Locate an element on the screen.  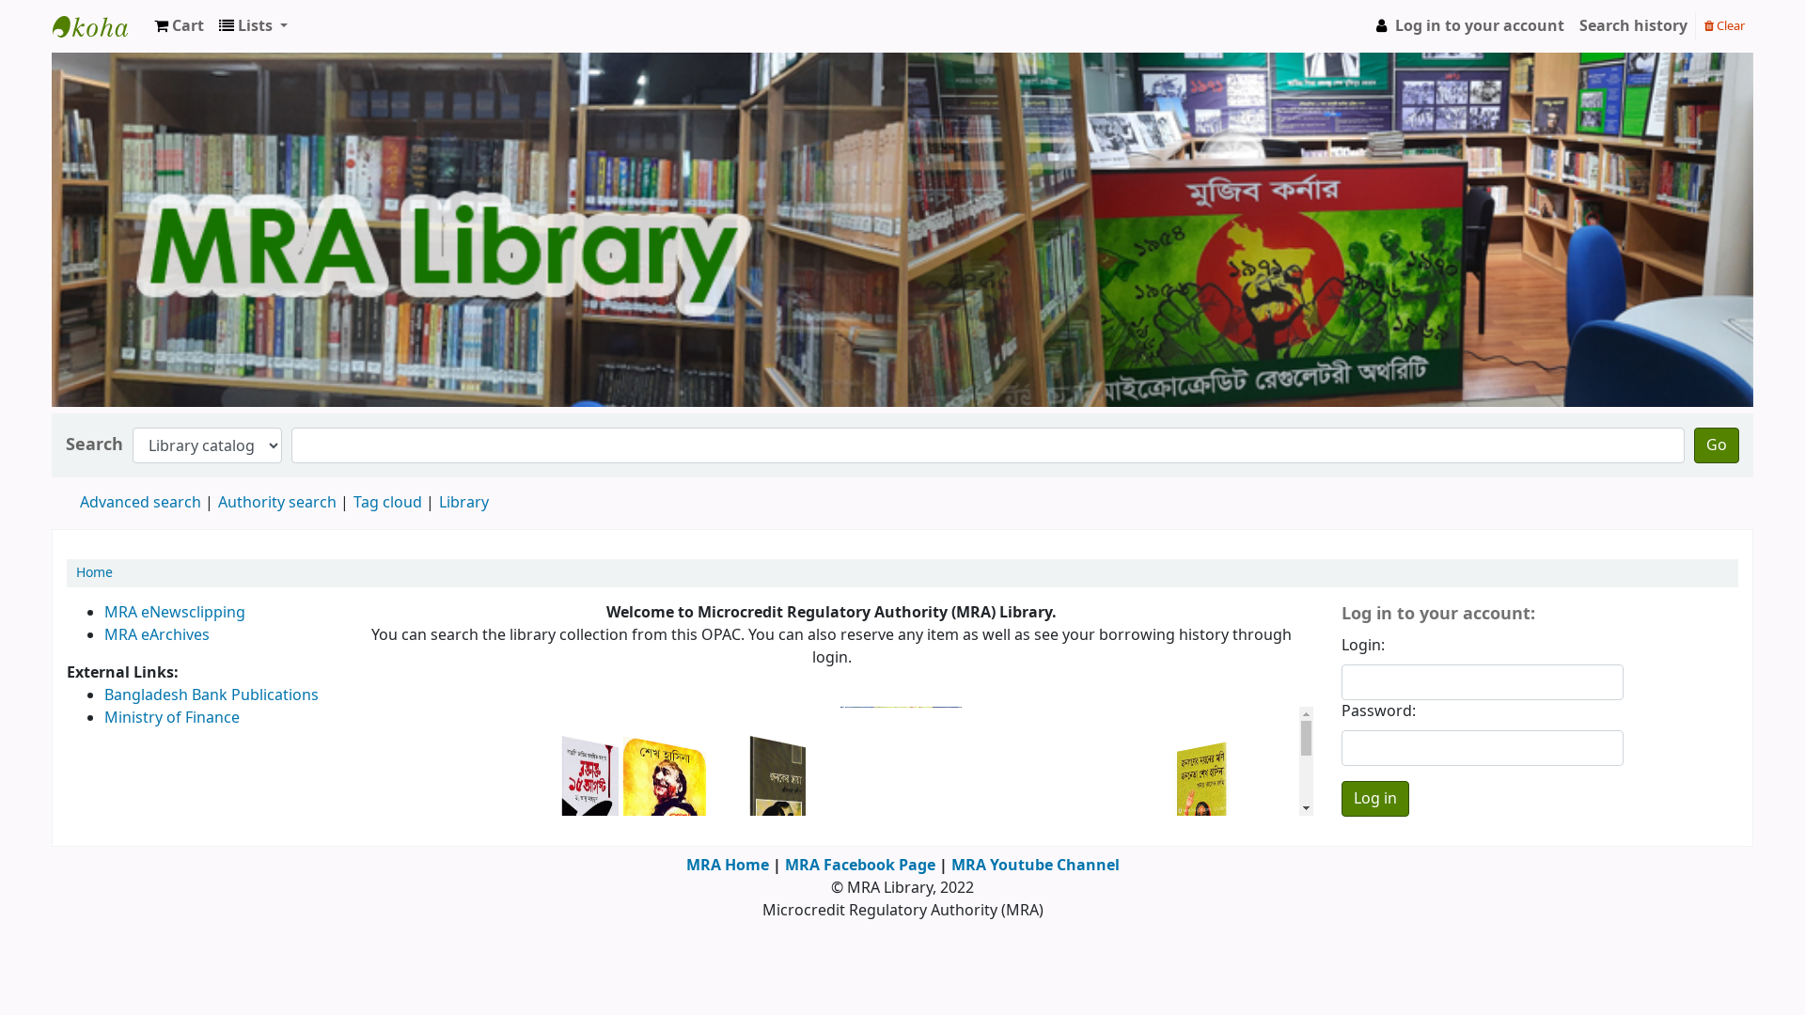
Lists is located at coordinates (254, 26).